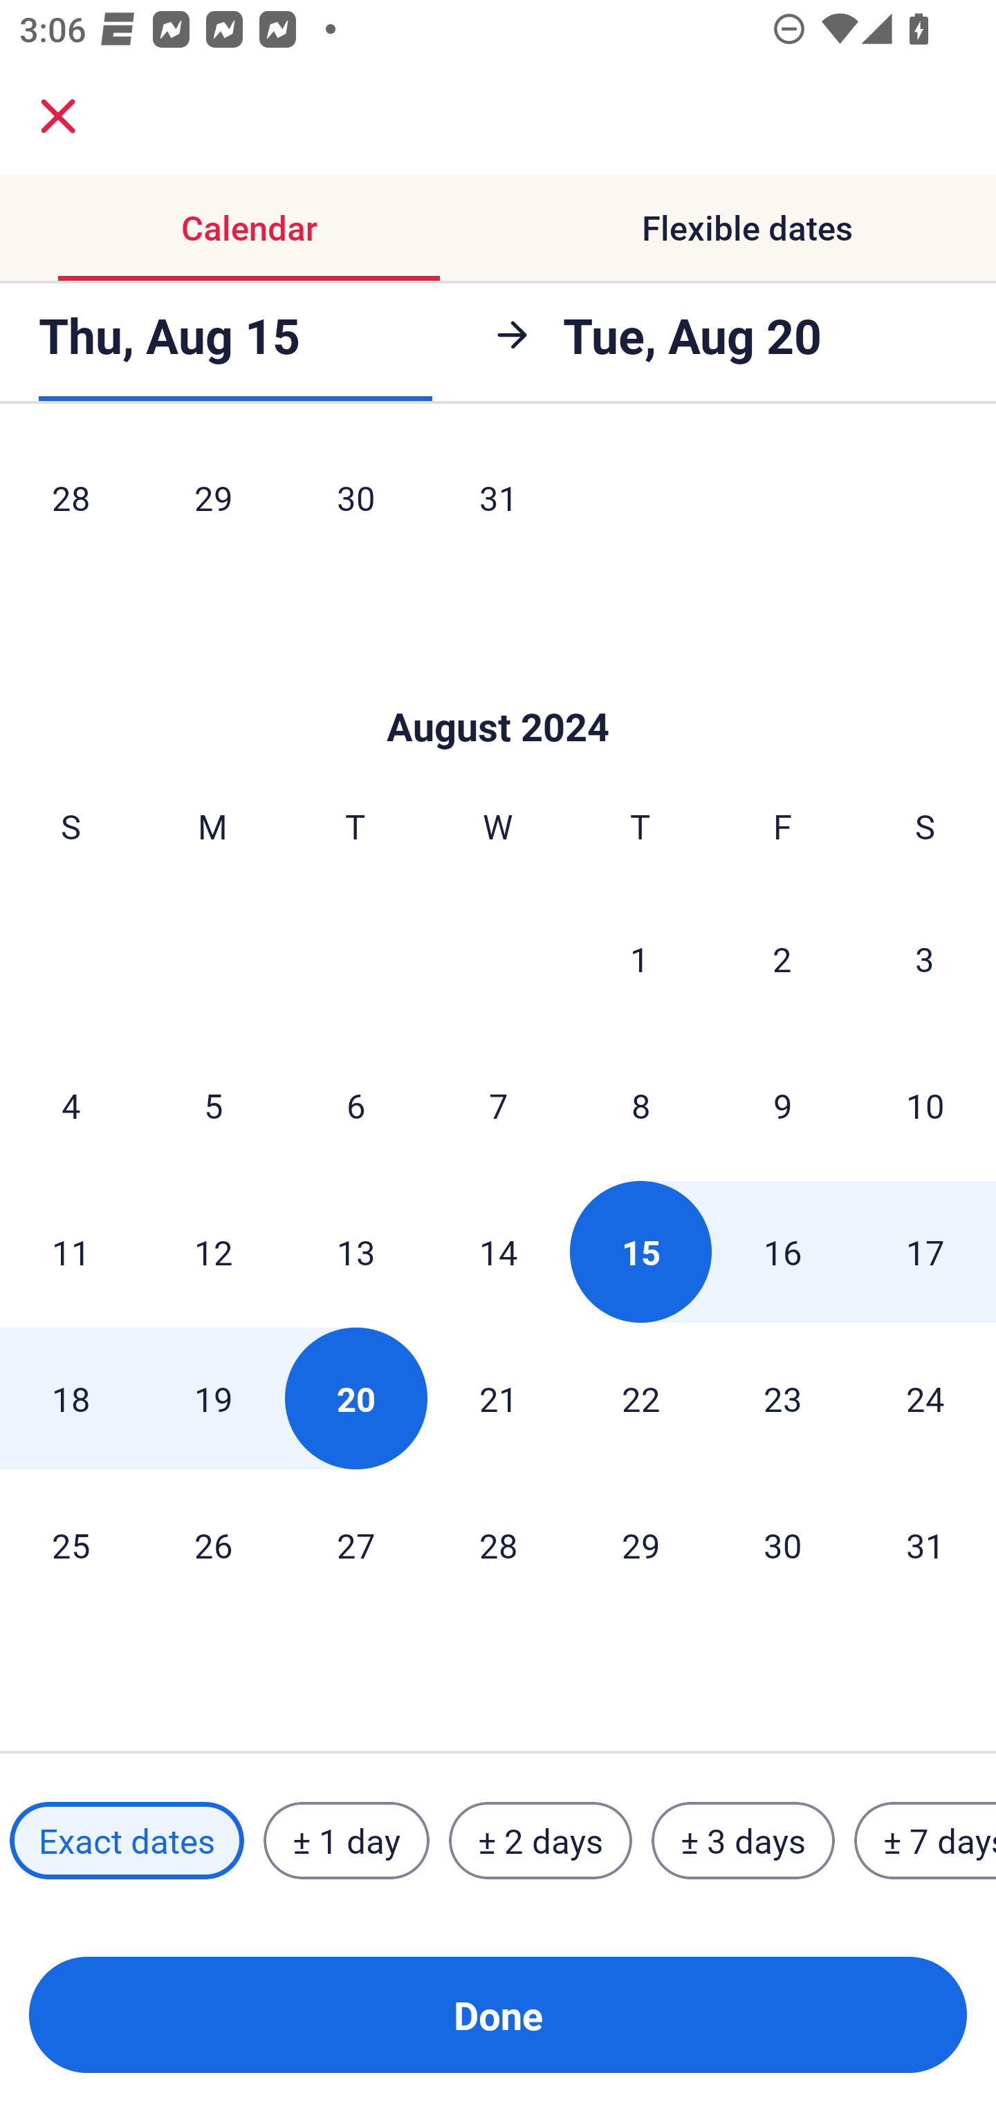 This screenshot has height=2102, width=996. What do you see at coordinates (640, 958) in the screenshot?
I see `1 Thursday, August 1, 2024` at bounding box center [640, 958].